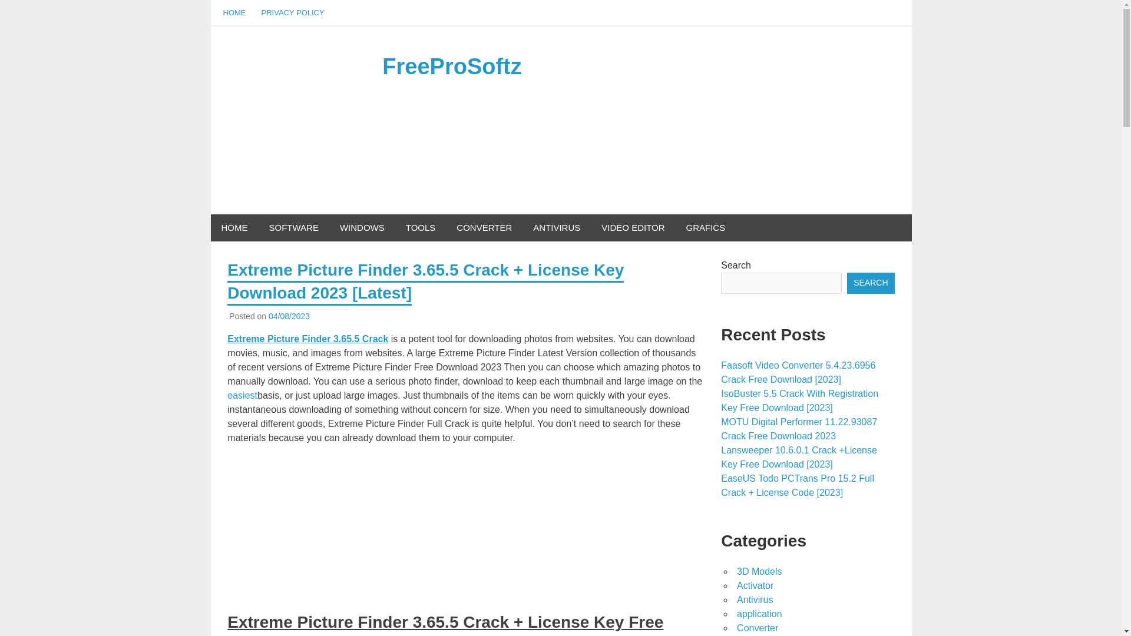  What do you see at coordinates (871, 283) in the screenshot?
I see `SEARCH` at bounding box center [871, 283].